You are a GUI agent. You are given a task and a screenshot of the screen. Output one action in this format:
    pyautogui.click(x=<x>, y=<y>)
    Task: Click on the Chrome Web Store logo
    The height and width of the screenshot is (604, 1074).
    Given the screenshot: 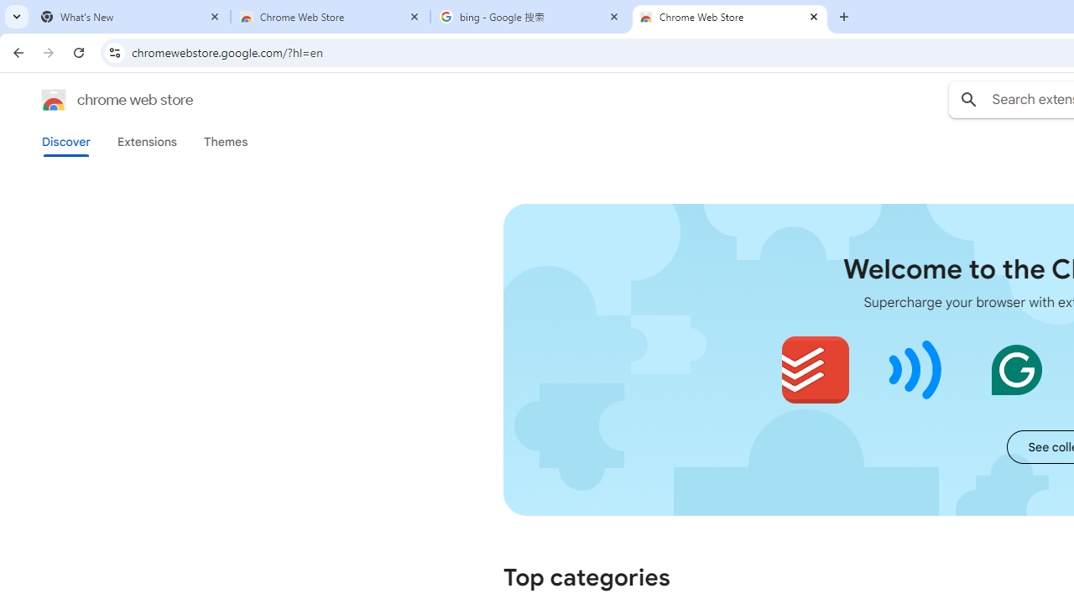 What is the action you would take?
    pyautogui.click(x=54, y=99)
    